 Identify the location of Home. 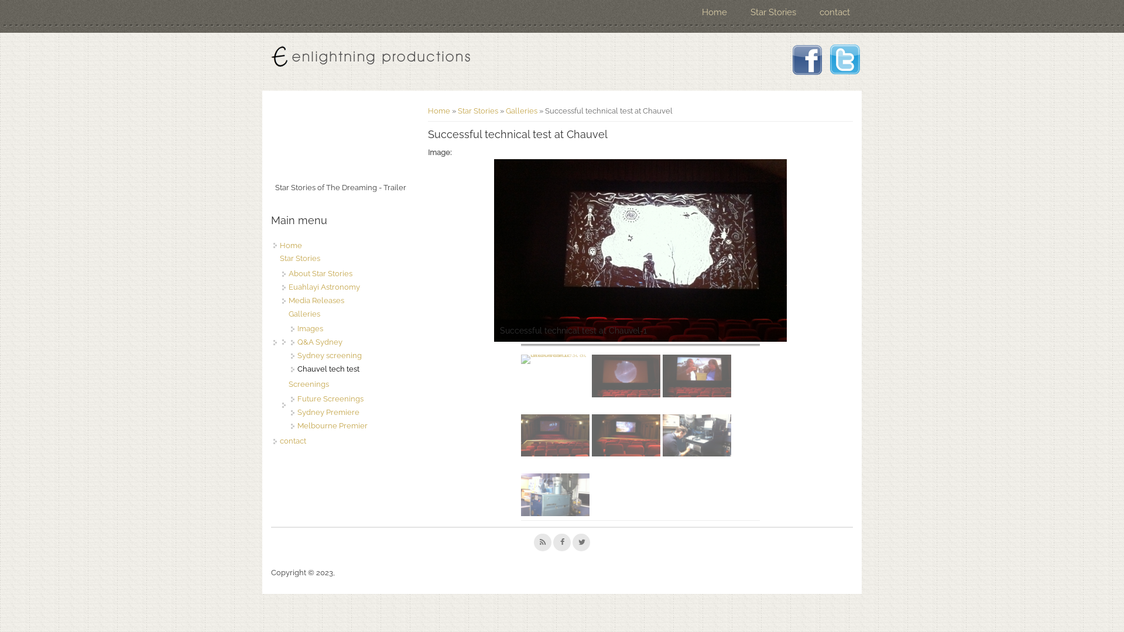
(439, 111).